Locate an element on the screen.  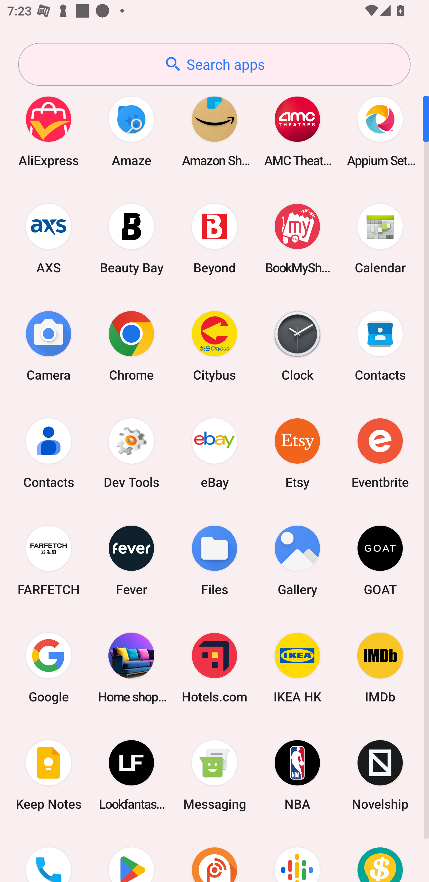
GOAT is located at coordinates (380, 560).